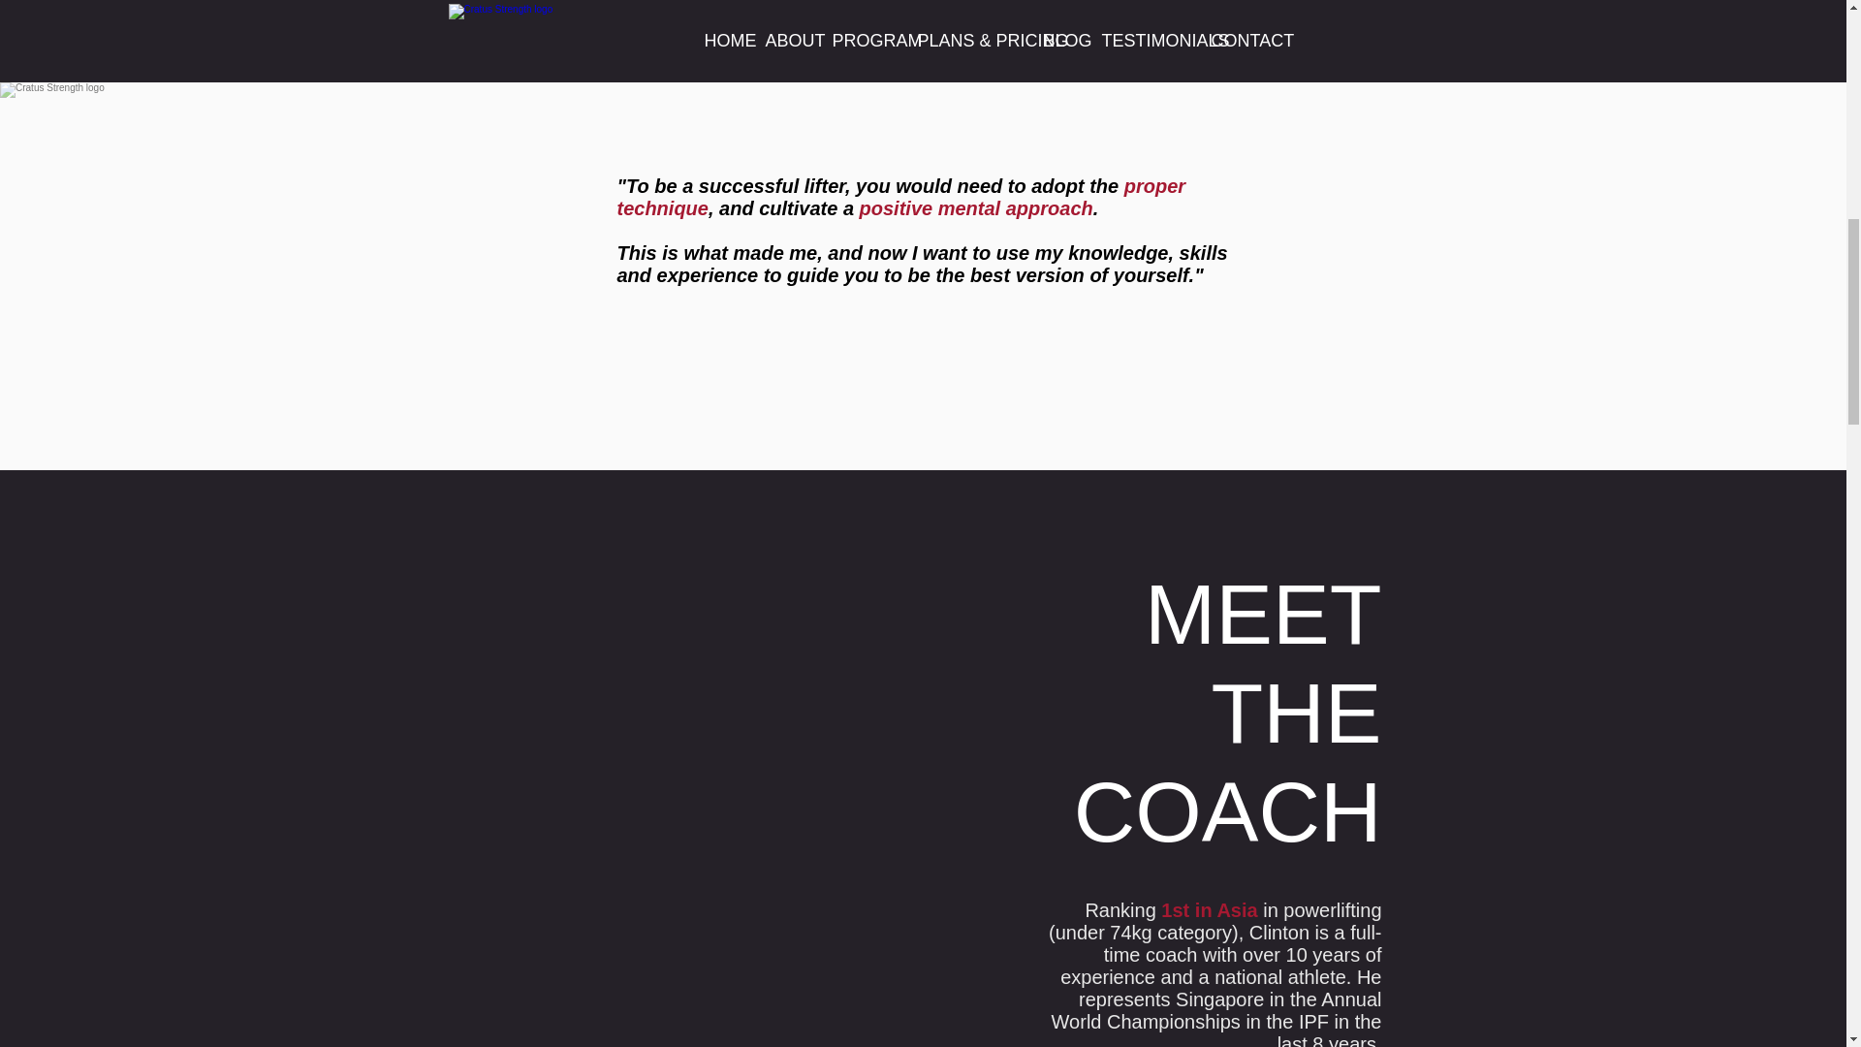  I want to click on positive mental approach, so click(977, 207).